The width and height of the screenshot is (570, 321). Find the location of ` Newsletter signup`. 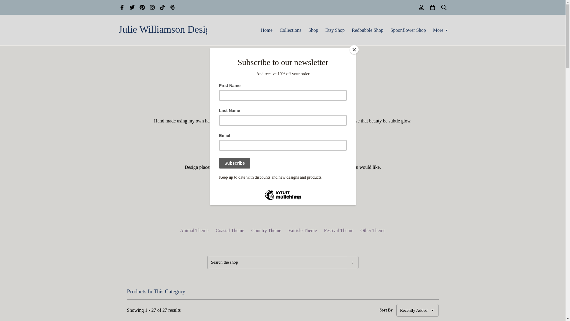

 Newsletter signup is located at coordinates (172, 8).